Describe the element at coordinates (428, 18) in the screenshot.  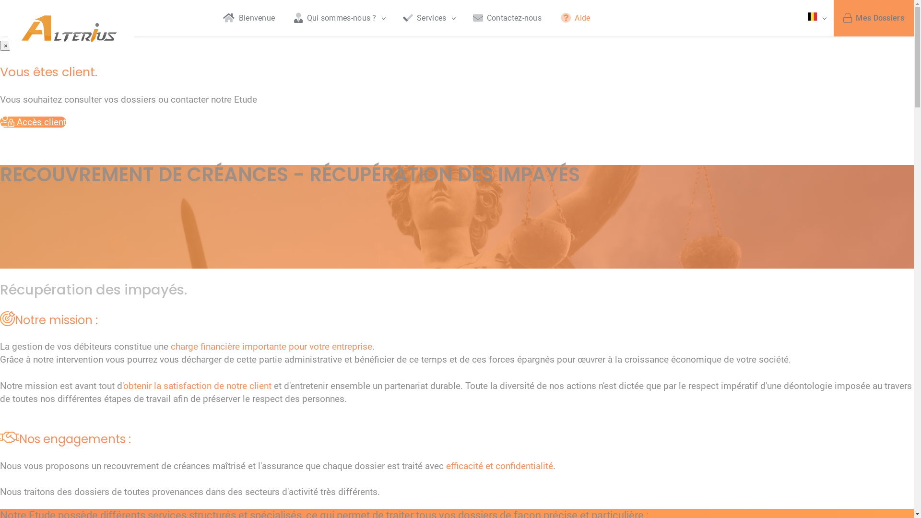
I see `Services` at that location.